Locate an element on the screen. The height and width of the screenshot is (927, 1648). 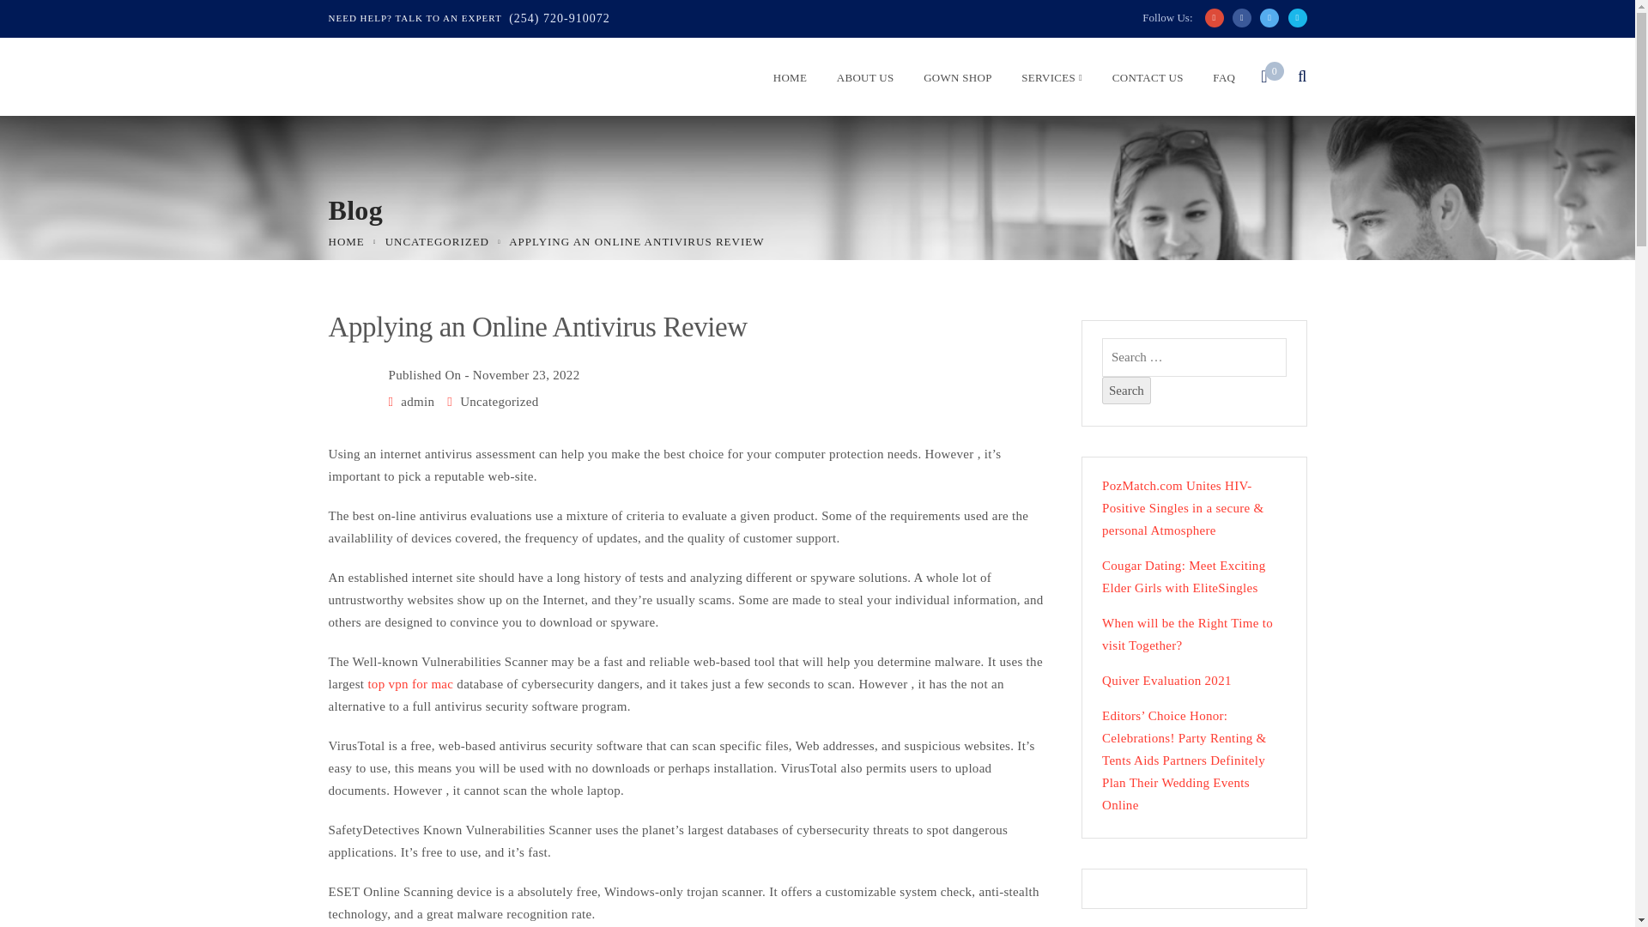
CONTACT US is located at coordinates (1142, 82).